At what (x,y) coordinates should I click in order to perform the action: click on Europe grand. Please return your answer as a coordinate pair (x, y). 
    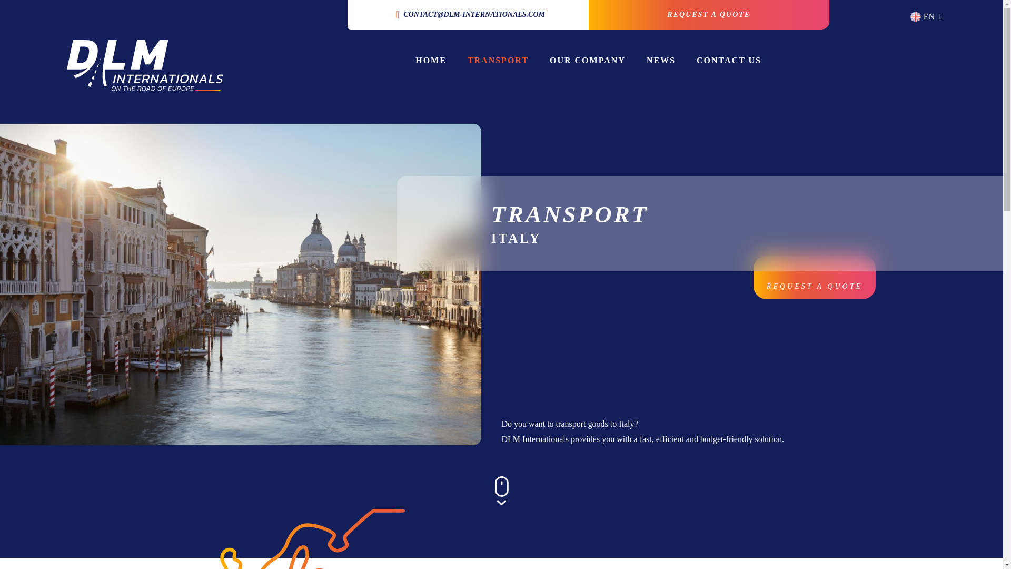
    Looking at the image, I should click on (295, 538).